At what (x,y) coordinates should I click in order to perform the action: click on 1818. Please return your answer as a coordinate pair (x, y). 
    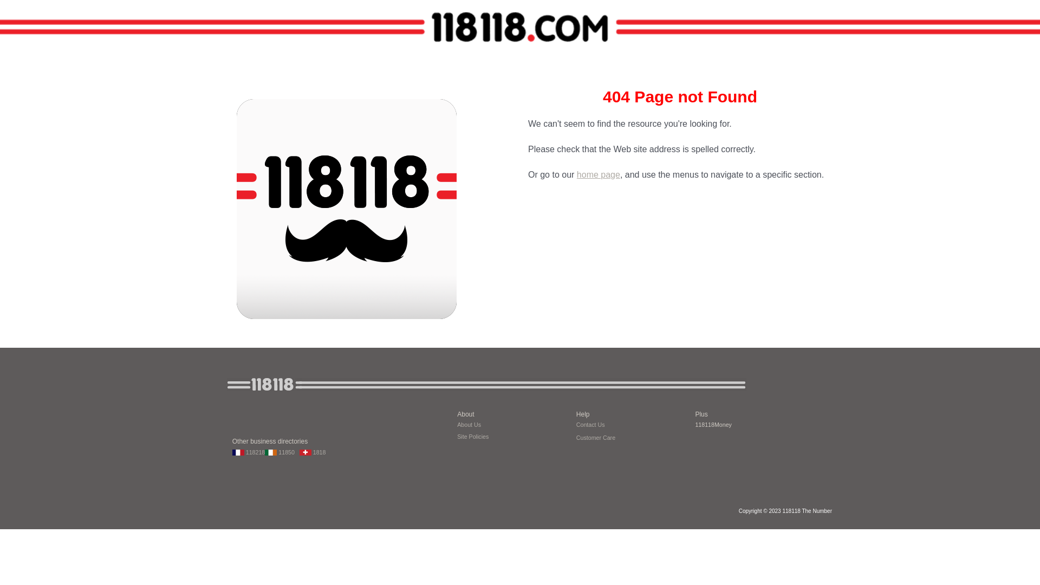
    Looking at the image, I should click on (313, 452).